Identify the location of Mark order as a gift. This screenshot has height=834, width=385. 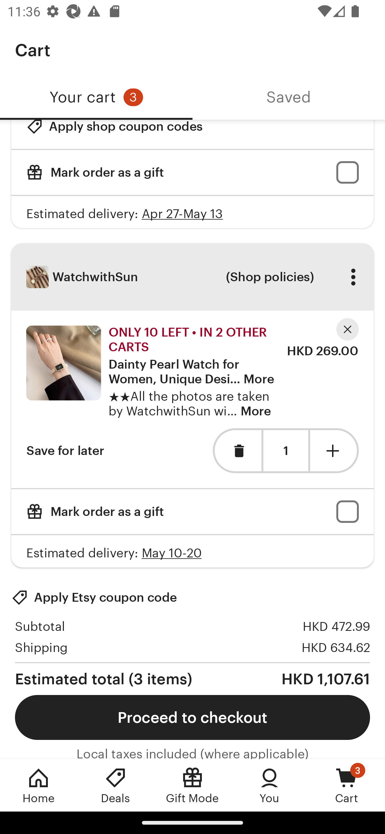
(192, 512).